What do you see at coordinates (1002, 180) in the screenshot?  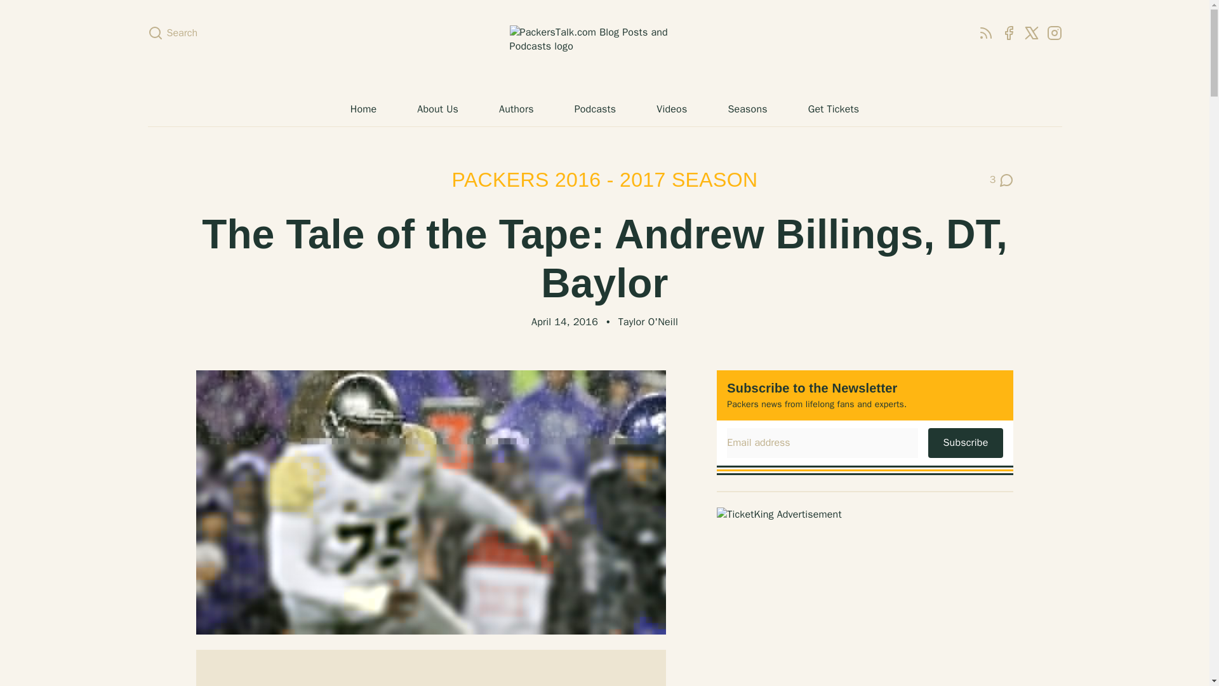 I see `PackersTalk on Instagram` at bounding box center [1002, 180].